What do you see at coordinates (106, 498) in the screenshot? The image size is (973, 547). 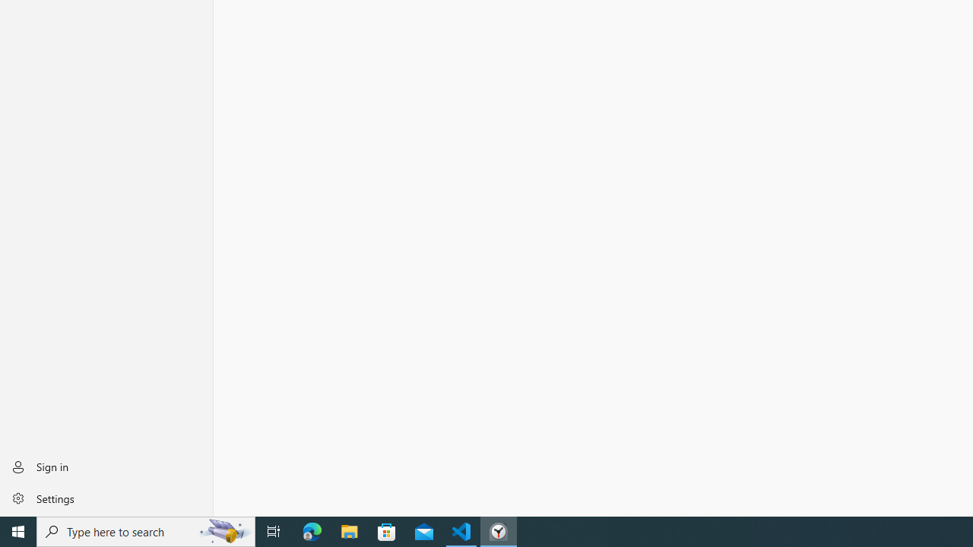 I see `Settings` at bounding box center [106, 498].